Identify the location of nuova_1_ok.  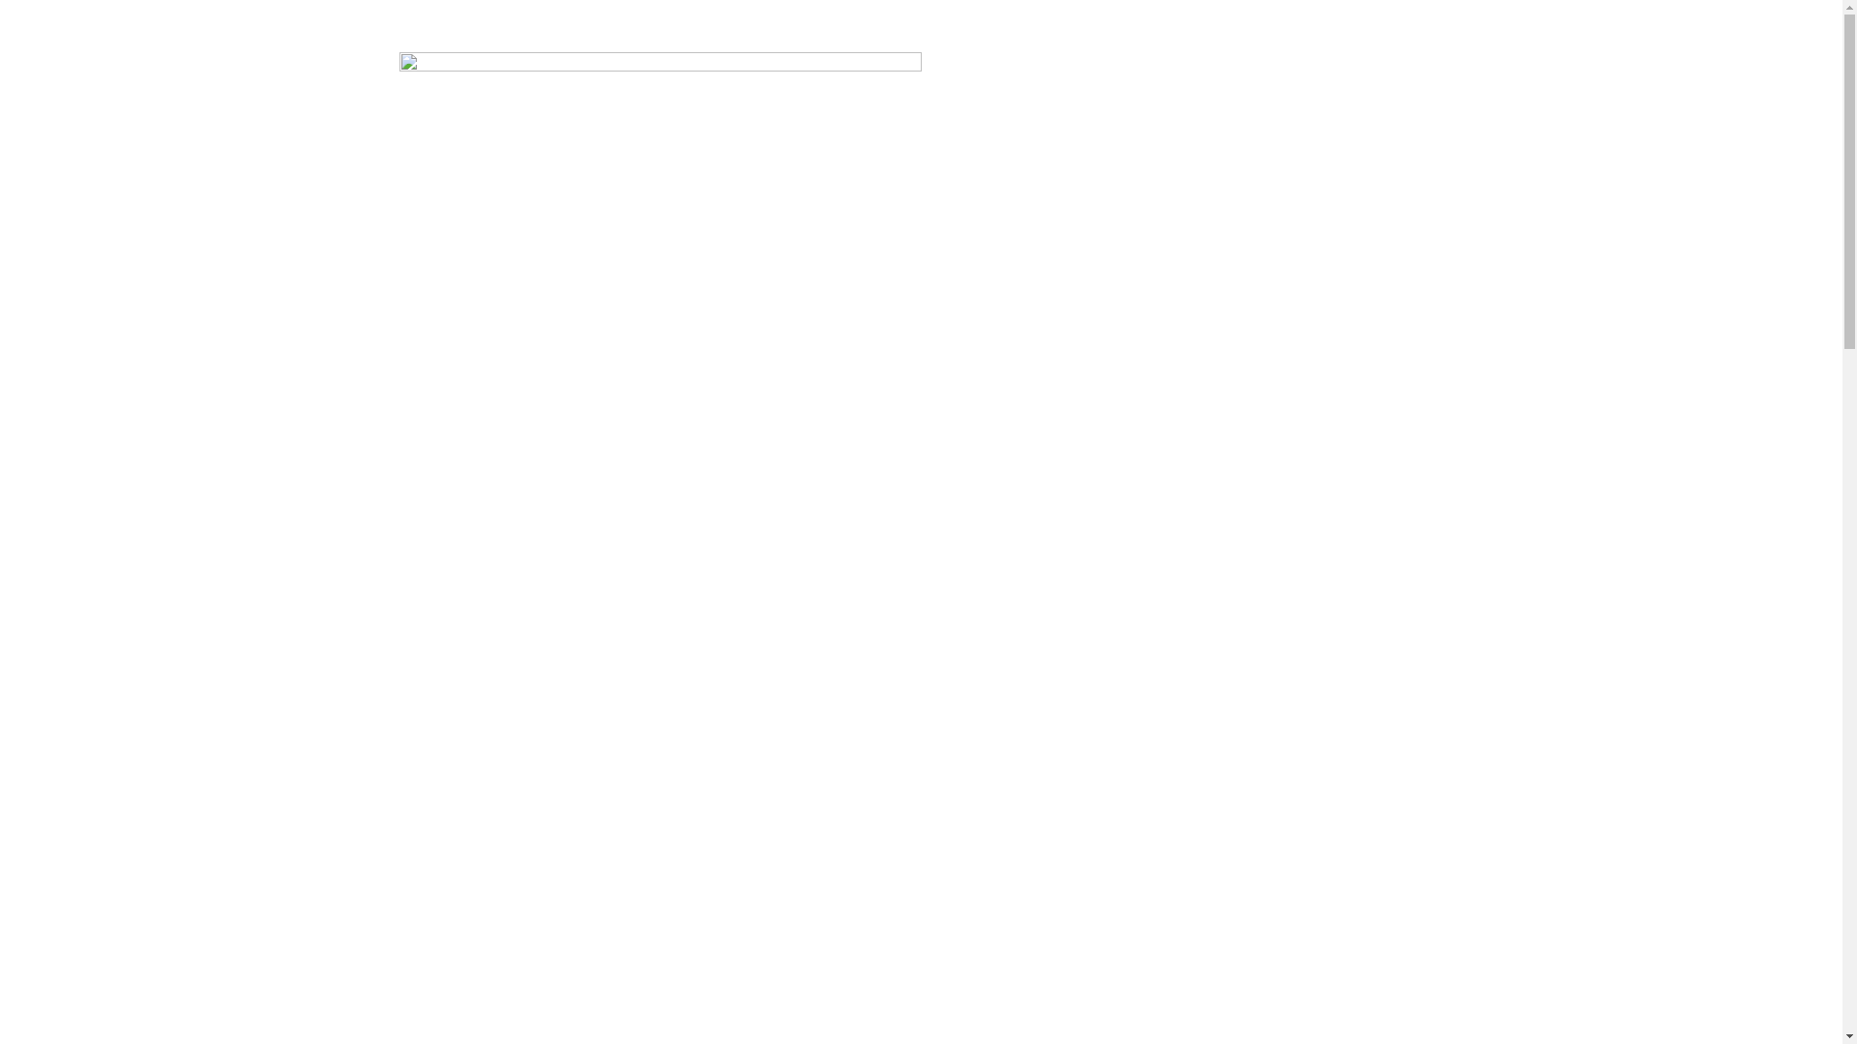
(660, 66).